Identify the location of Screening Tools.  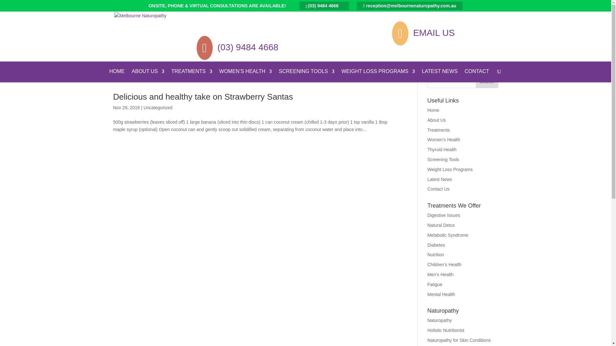
(443, 160).